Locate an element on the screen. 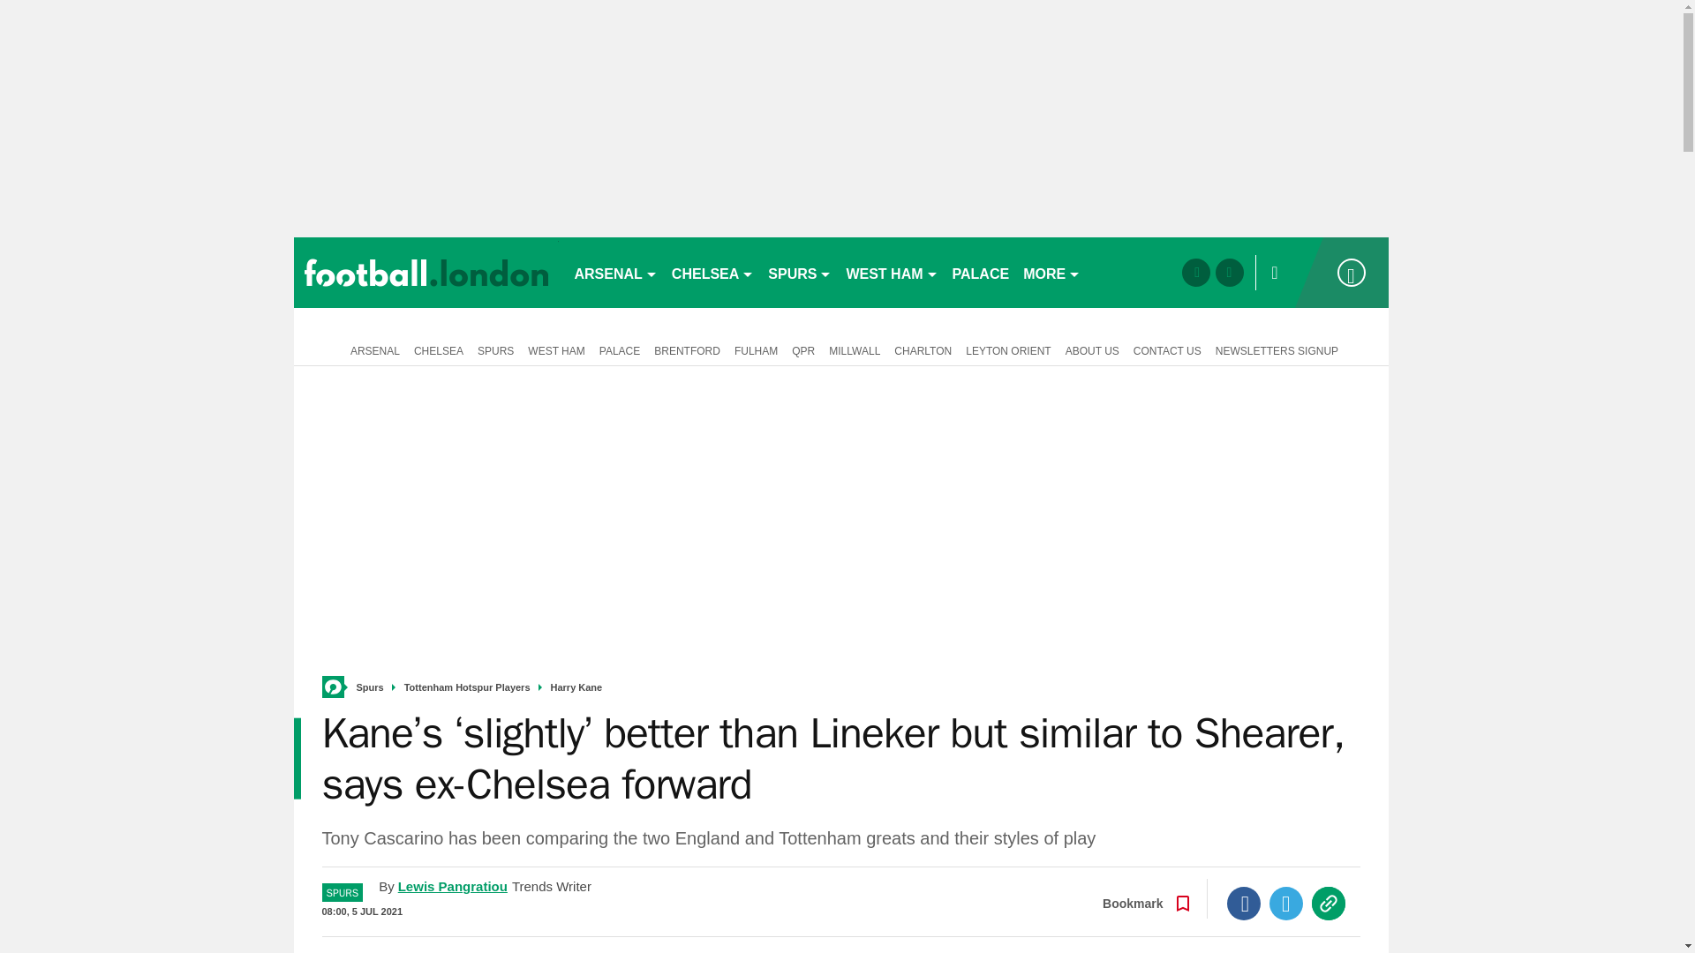 The height and width of the screenshot is (953, 1695). CHELSEA is located at coordinates (712, 272).